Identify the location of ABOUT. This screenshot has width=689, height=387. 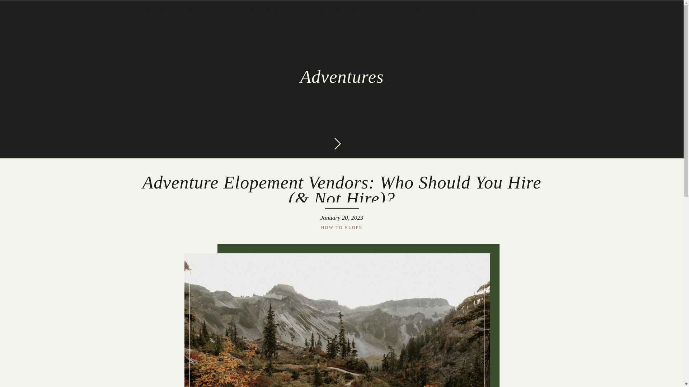
(200, 11).